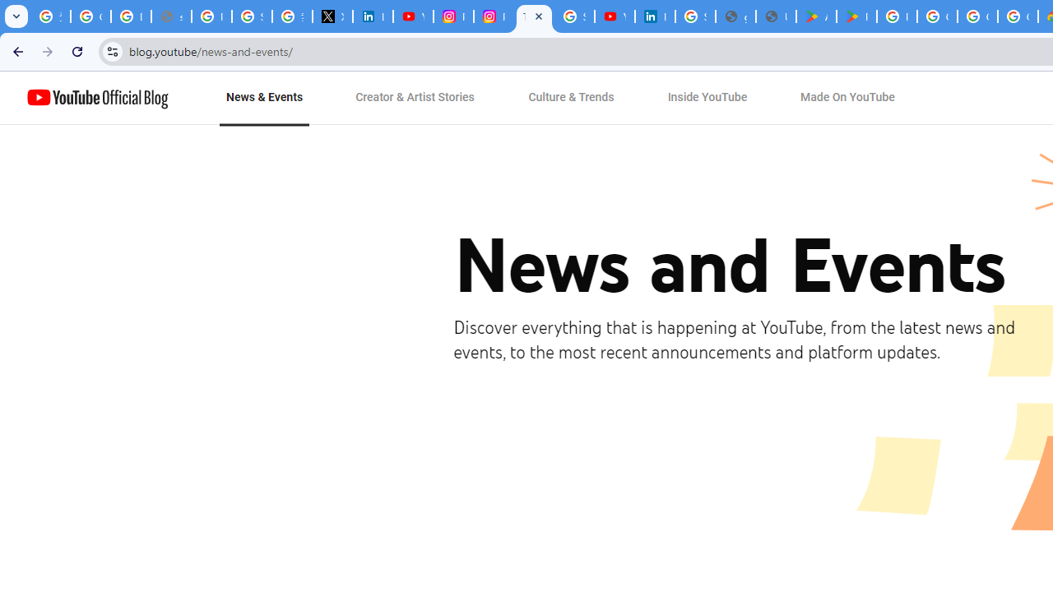  I want to click on Sign in - Google Accounts, so click(252, 16).